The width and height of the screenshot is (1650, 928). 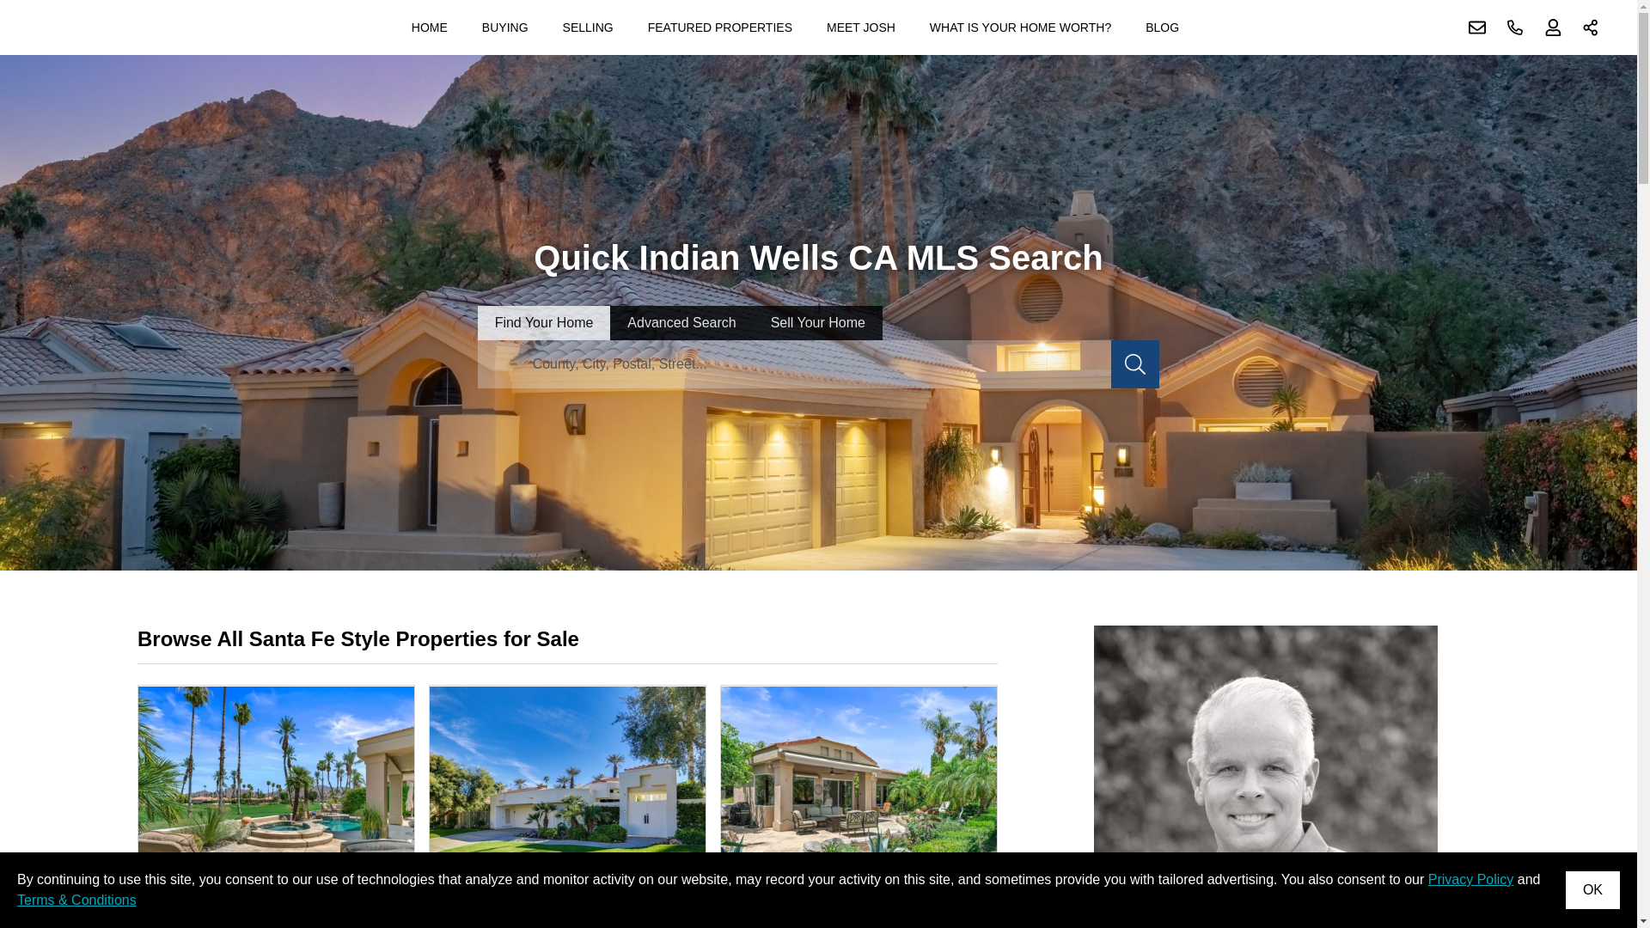 What do you see at coordinates (719, 27) in the screenshot?
I see `FEATURED PROPERTIES` at bounding box center [719, 27].